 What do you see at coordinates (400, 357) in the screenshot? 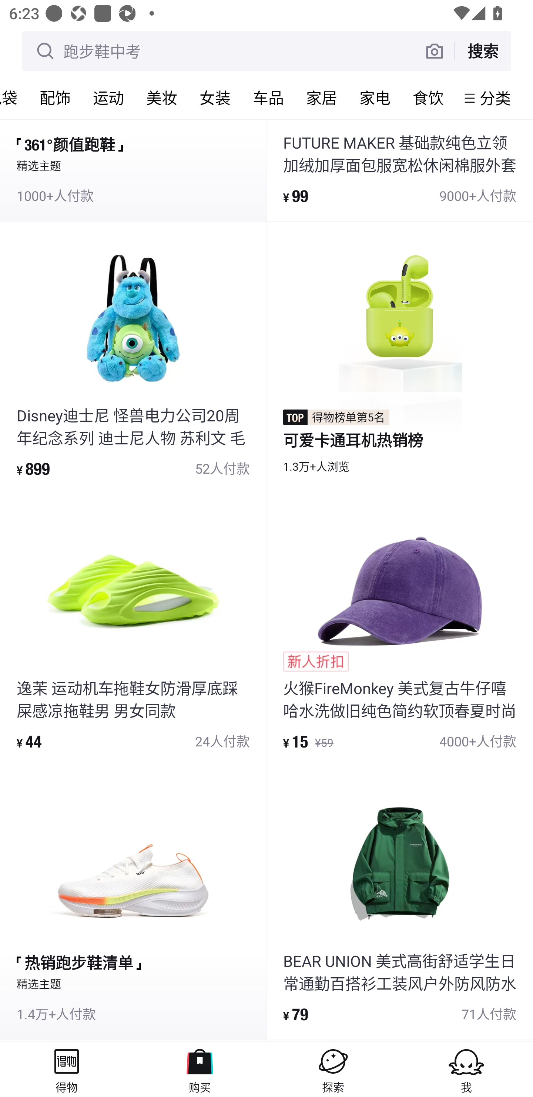
I see `得物榜单第5名 可爱卡通耳机热销榜 1.3万+人浏览` at bounding box center [400, 357].